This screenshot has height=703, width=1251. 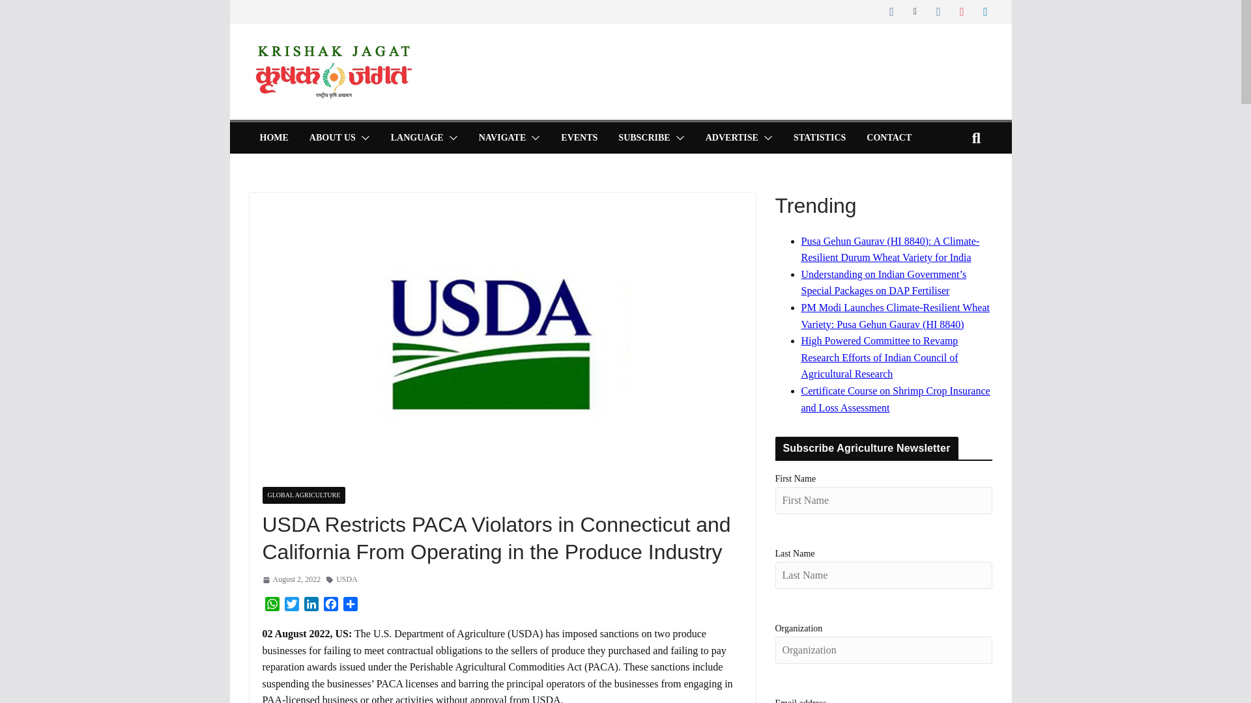 What do you see at coordinates (310, 605) in the screenshot?
I see `LinkedIn` at bounding box center [310, 605].